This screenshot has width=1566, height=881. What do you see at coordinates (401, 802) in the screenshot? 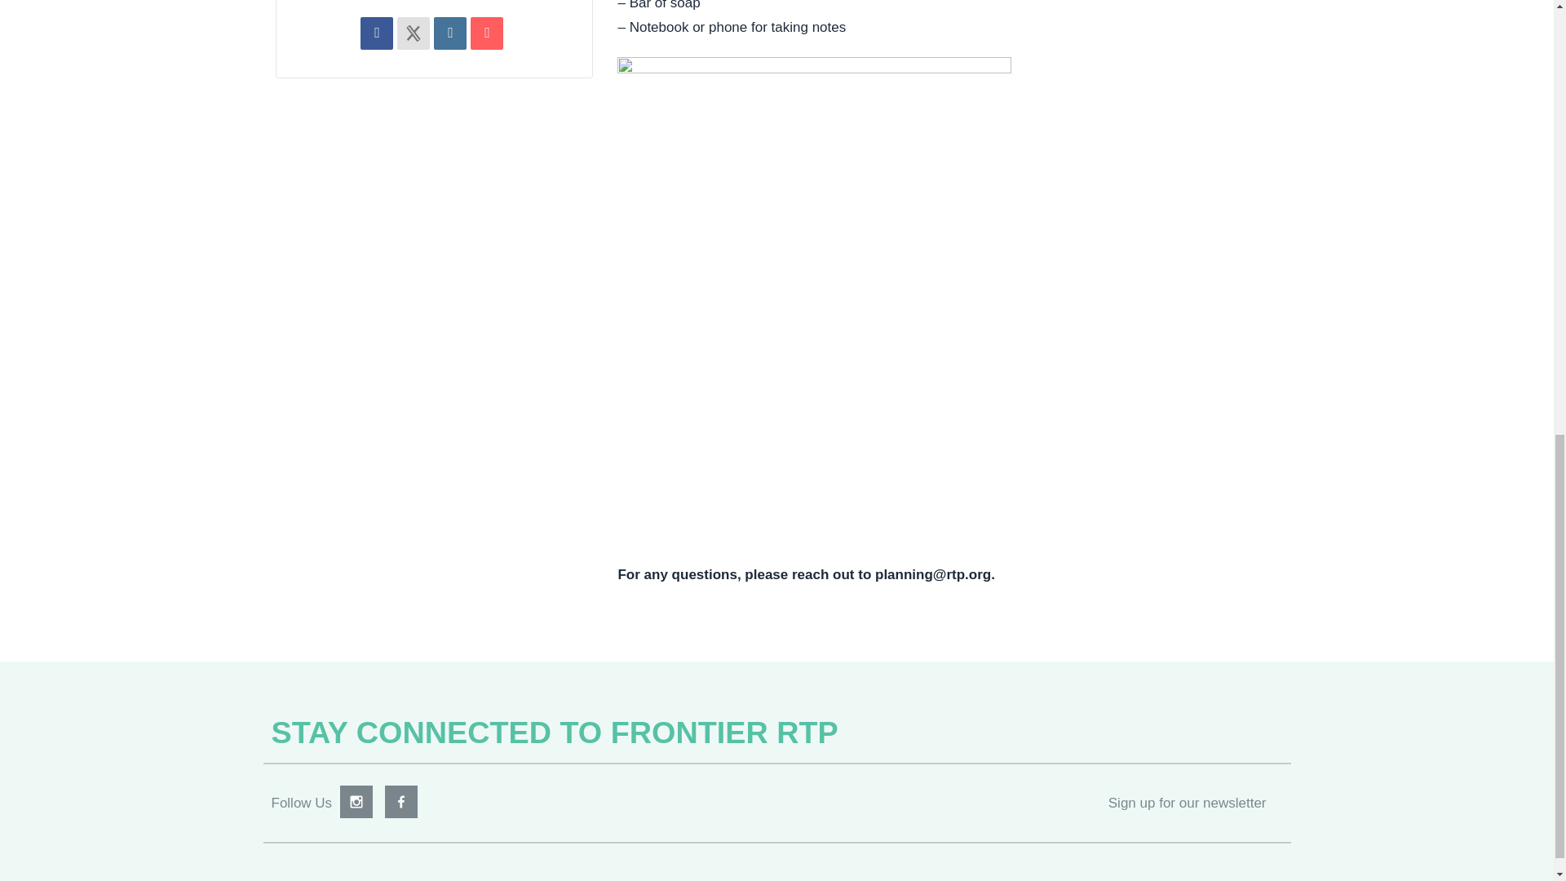
I see `Facebook` at bounding box center [401, 802].